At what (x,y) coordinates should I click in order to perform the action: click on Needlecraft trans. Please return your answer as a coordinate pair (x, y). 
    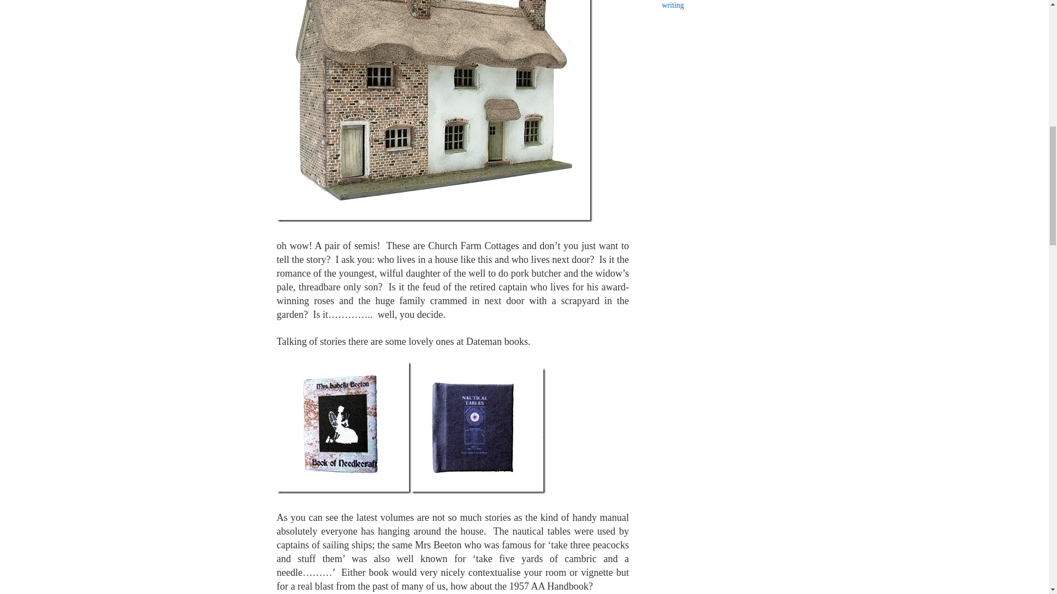
    Looking at the image, I should click on (344, 427).